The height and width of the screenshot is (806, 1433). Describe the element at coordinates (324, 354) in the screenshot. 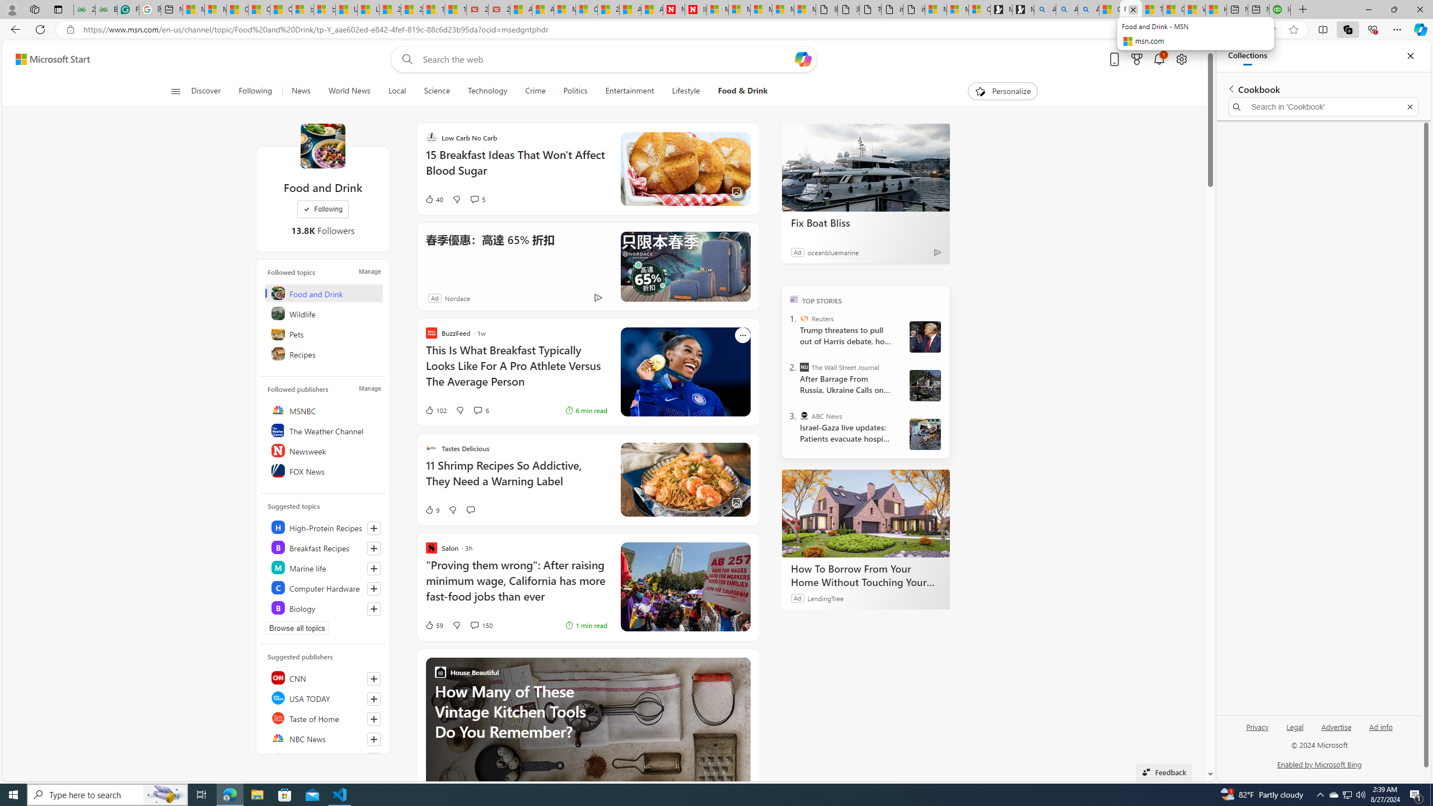

I see `Recipes` at that location.